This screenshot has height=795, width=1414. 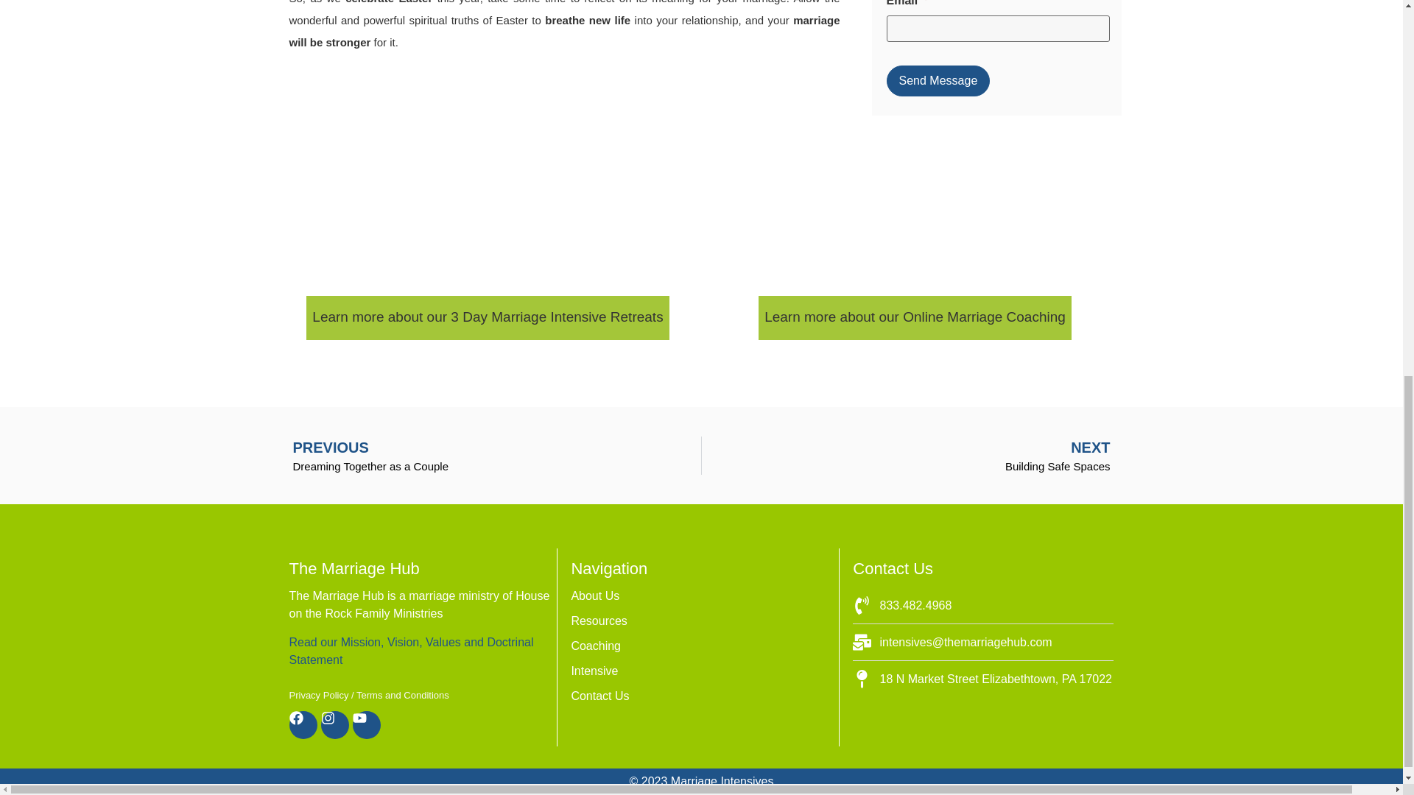 I want to click on Send Message, so click(x=911, y=455).